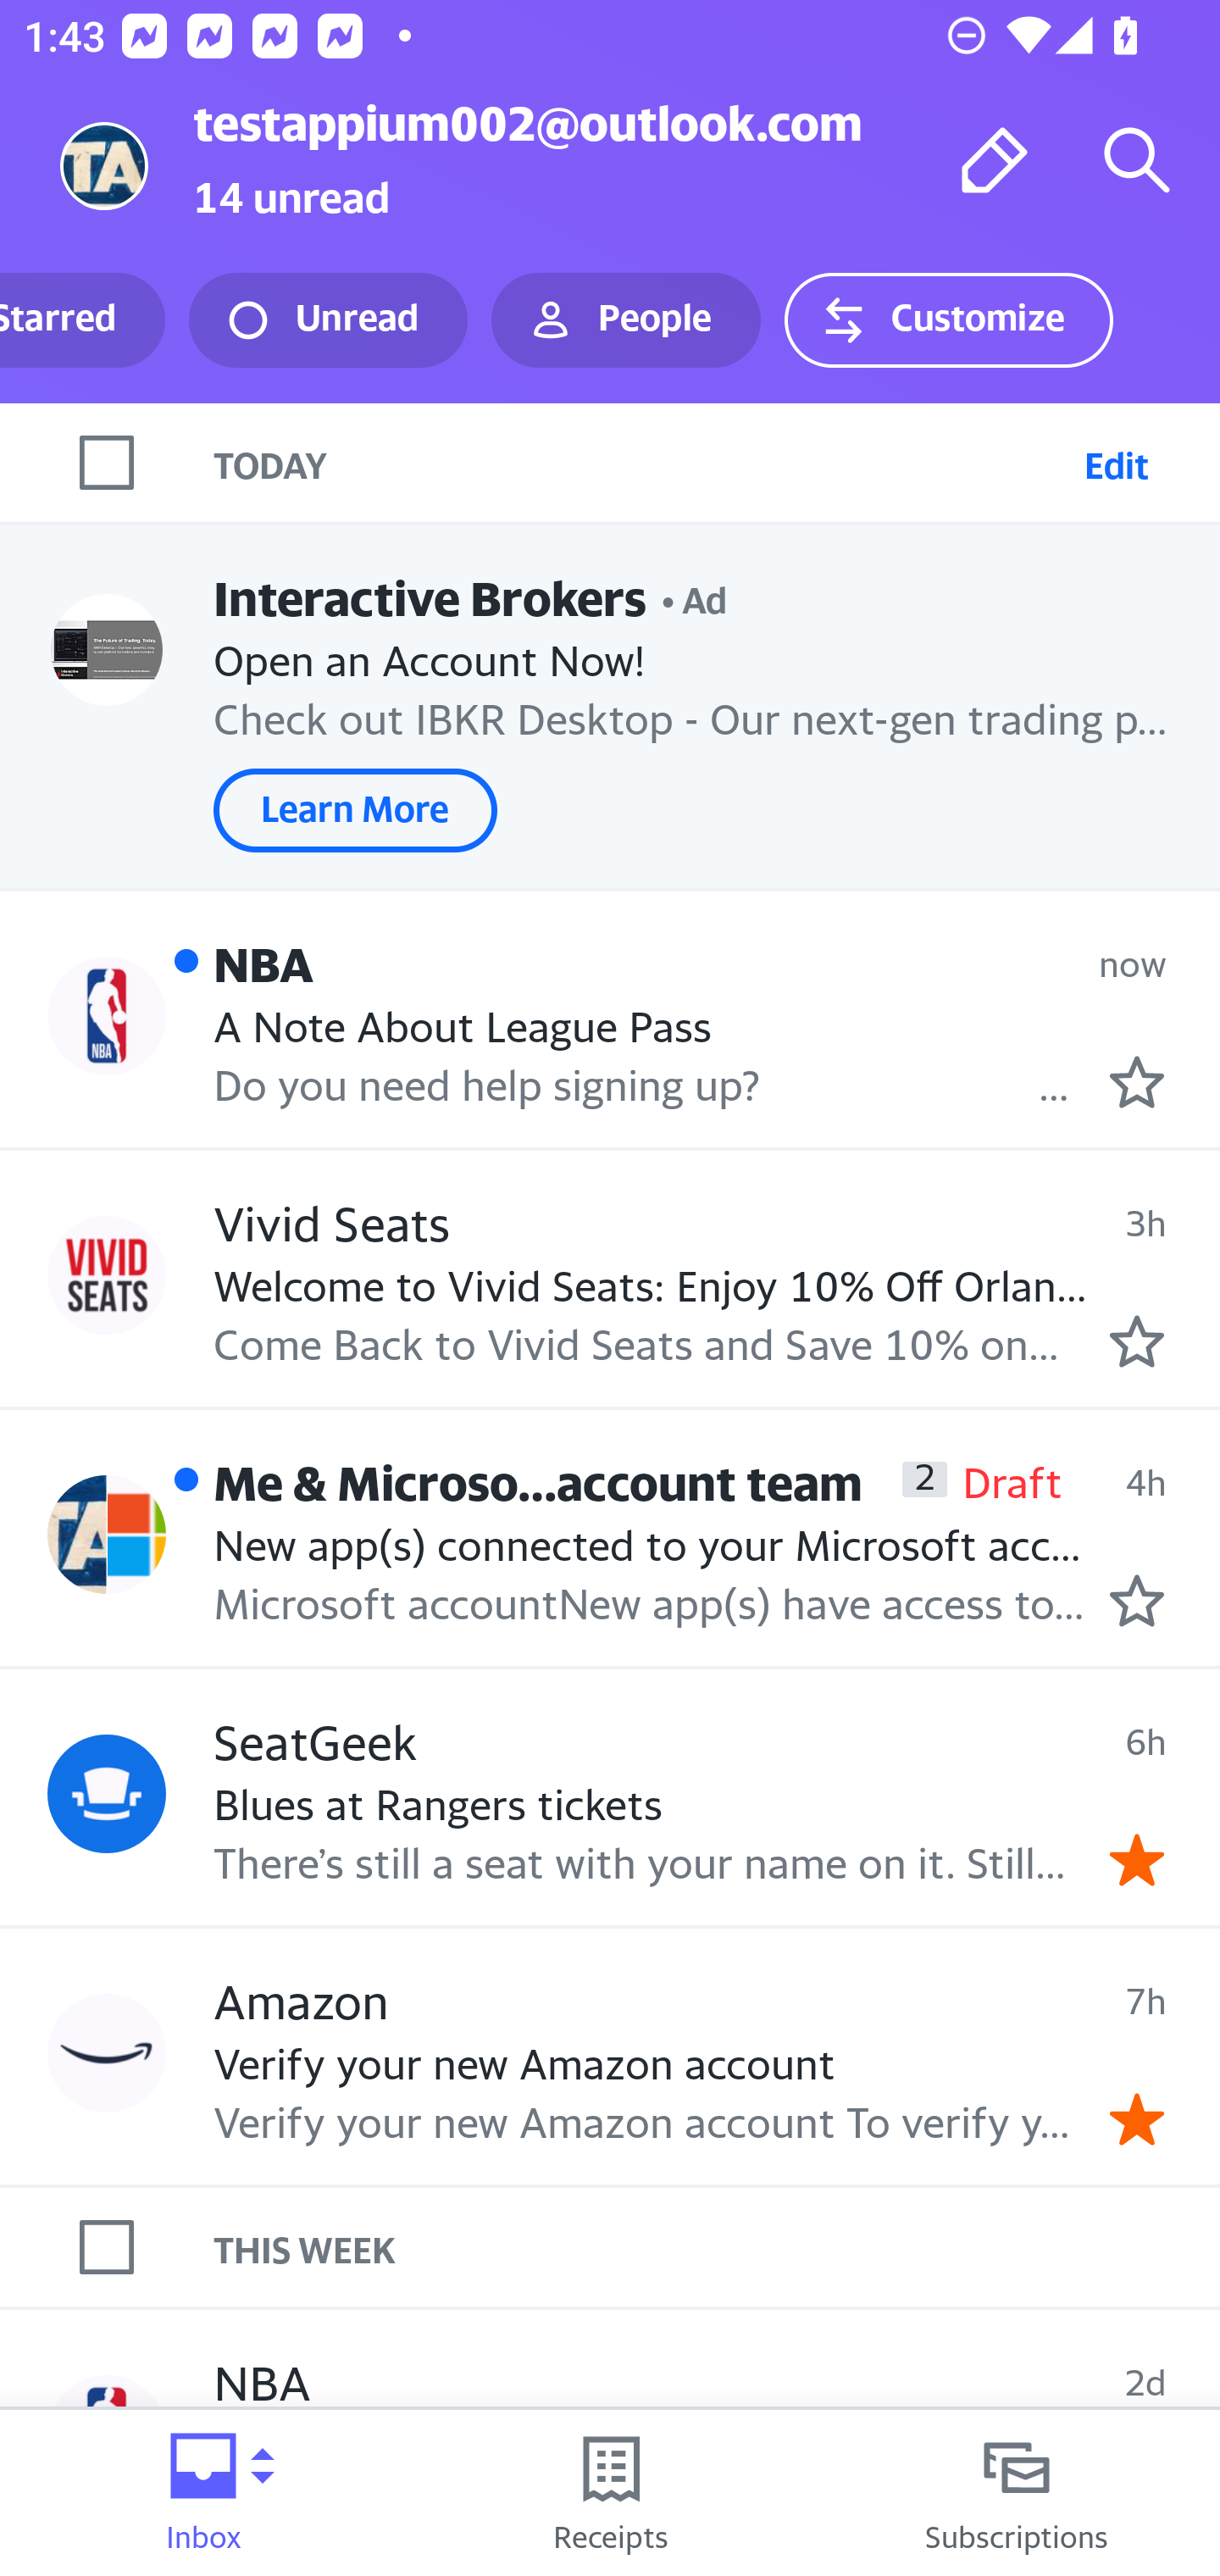 The width and height of the screenshot is (1220, 2576). What do you see at coordinates (1116, 462) in the screenshot?
I see `Edit Select emails` at bounding box center [1116, 462].